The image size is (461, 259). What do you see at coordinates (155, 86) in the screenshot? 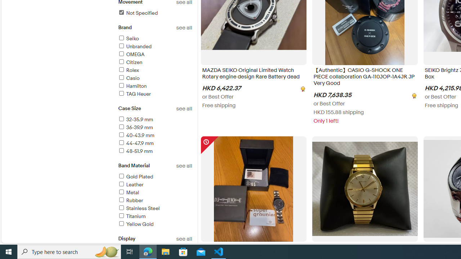
I see `Hamilton` at bounding box center [155, 86].